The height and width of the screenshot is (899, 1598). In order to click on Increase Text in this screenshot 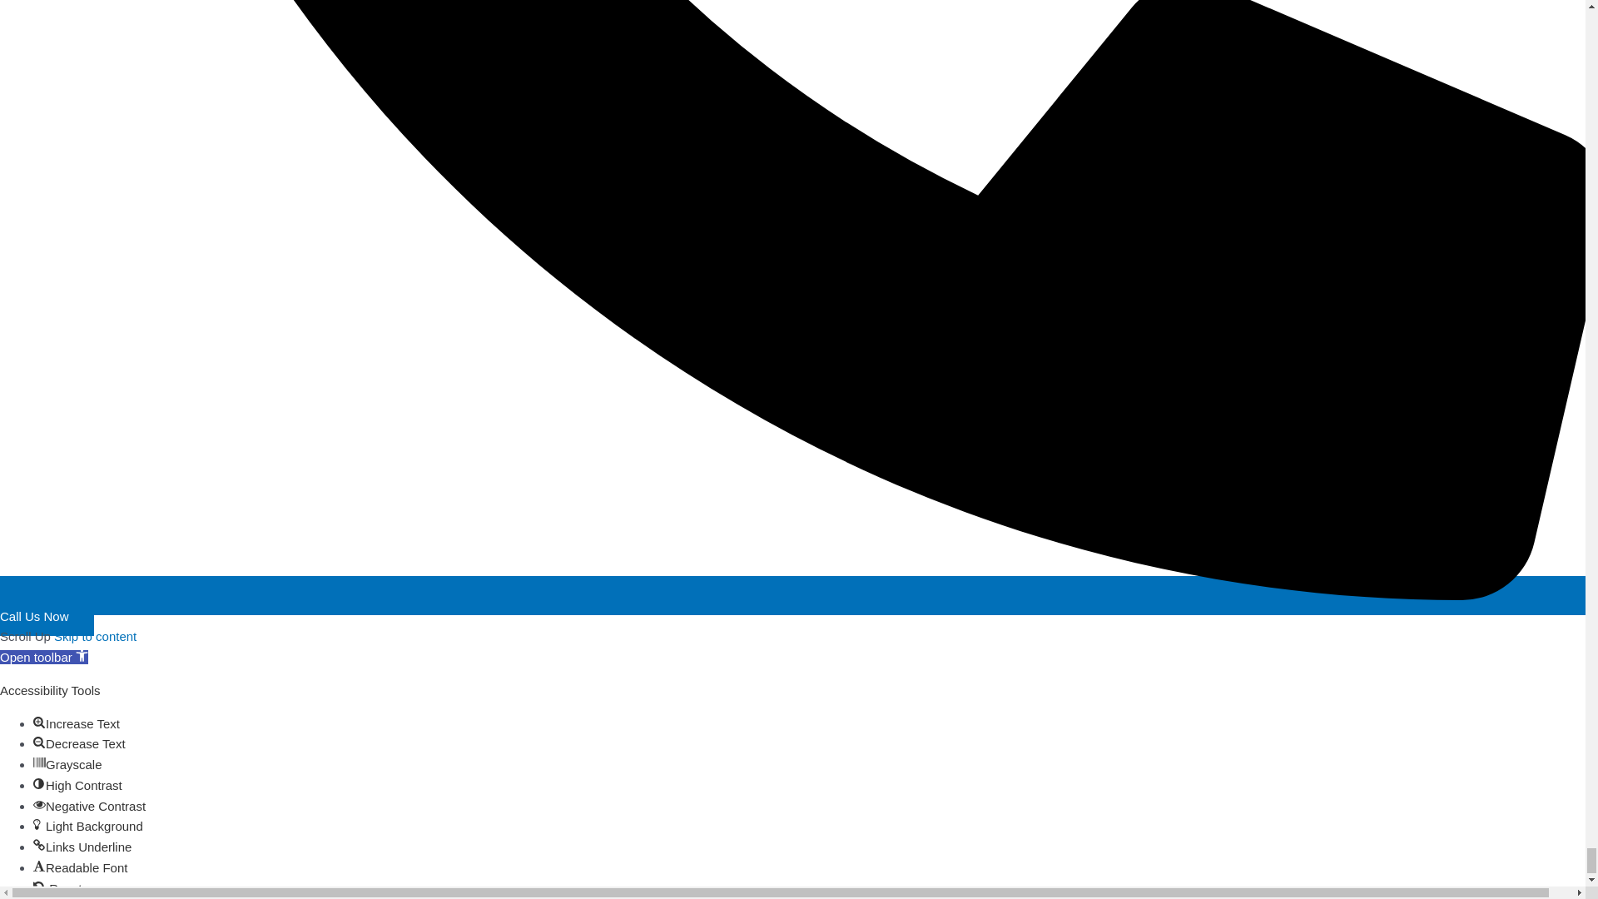, I will do `click(40, 721)`.